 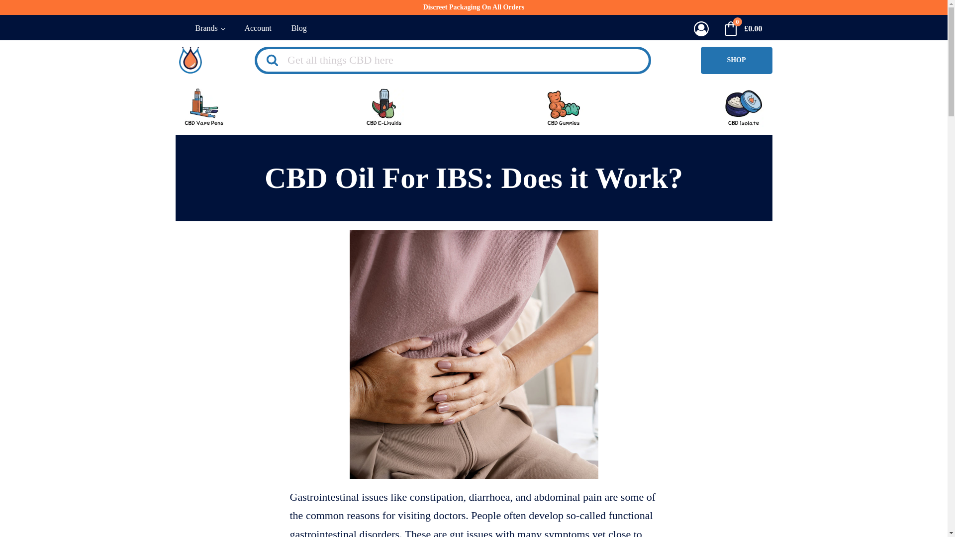 What do you see at coordinates (299, 29) in the screenshot?
I see `Blog` at bounding box center [299, 29].